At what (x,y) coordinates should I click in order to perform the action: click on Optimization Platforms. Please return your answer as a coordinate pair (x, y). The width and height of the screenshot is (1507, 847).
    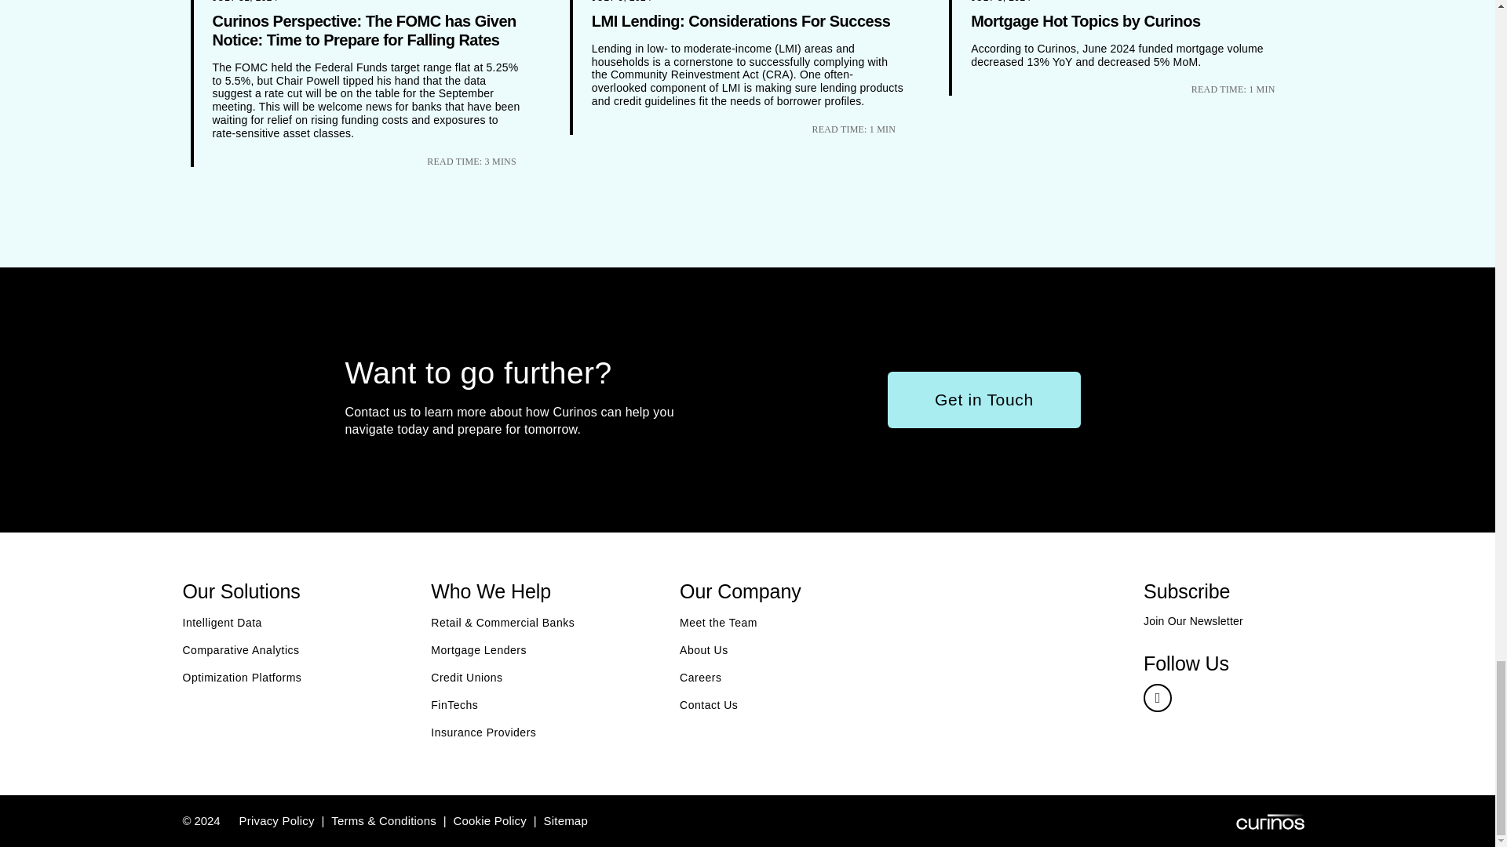
    Looking at the image, I should click on (242, 679).